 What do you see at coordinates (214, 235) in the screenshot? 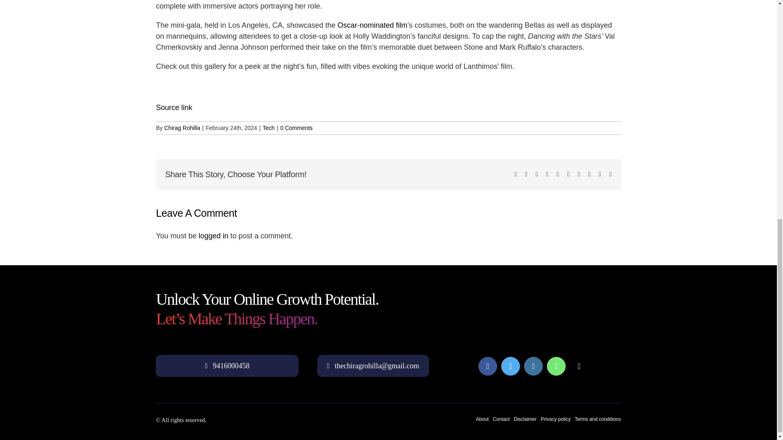
I see `logged in` at bounding box center [214, 235].